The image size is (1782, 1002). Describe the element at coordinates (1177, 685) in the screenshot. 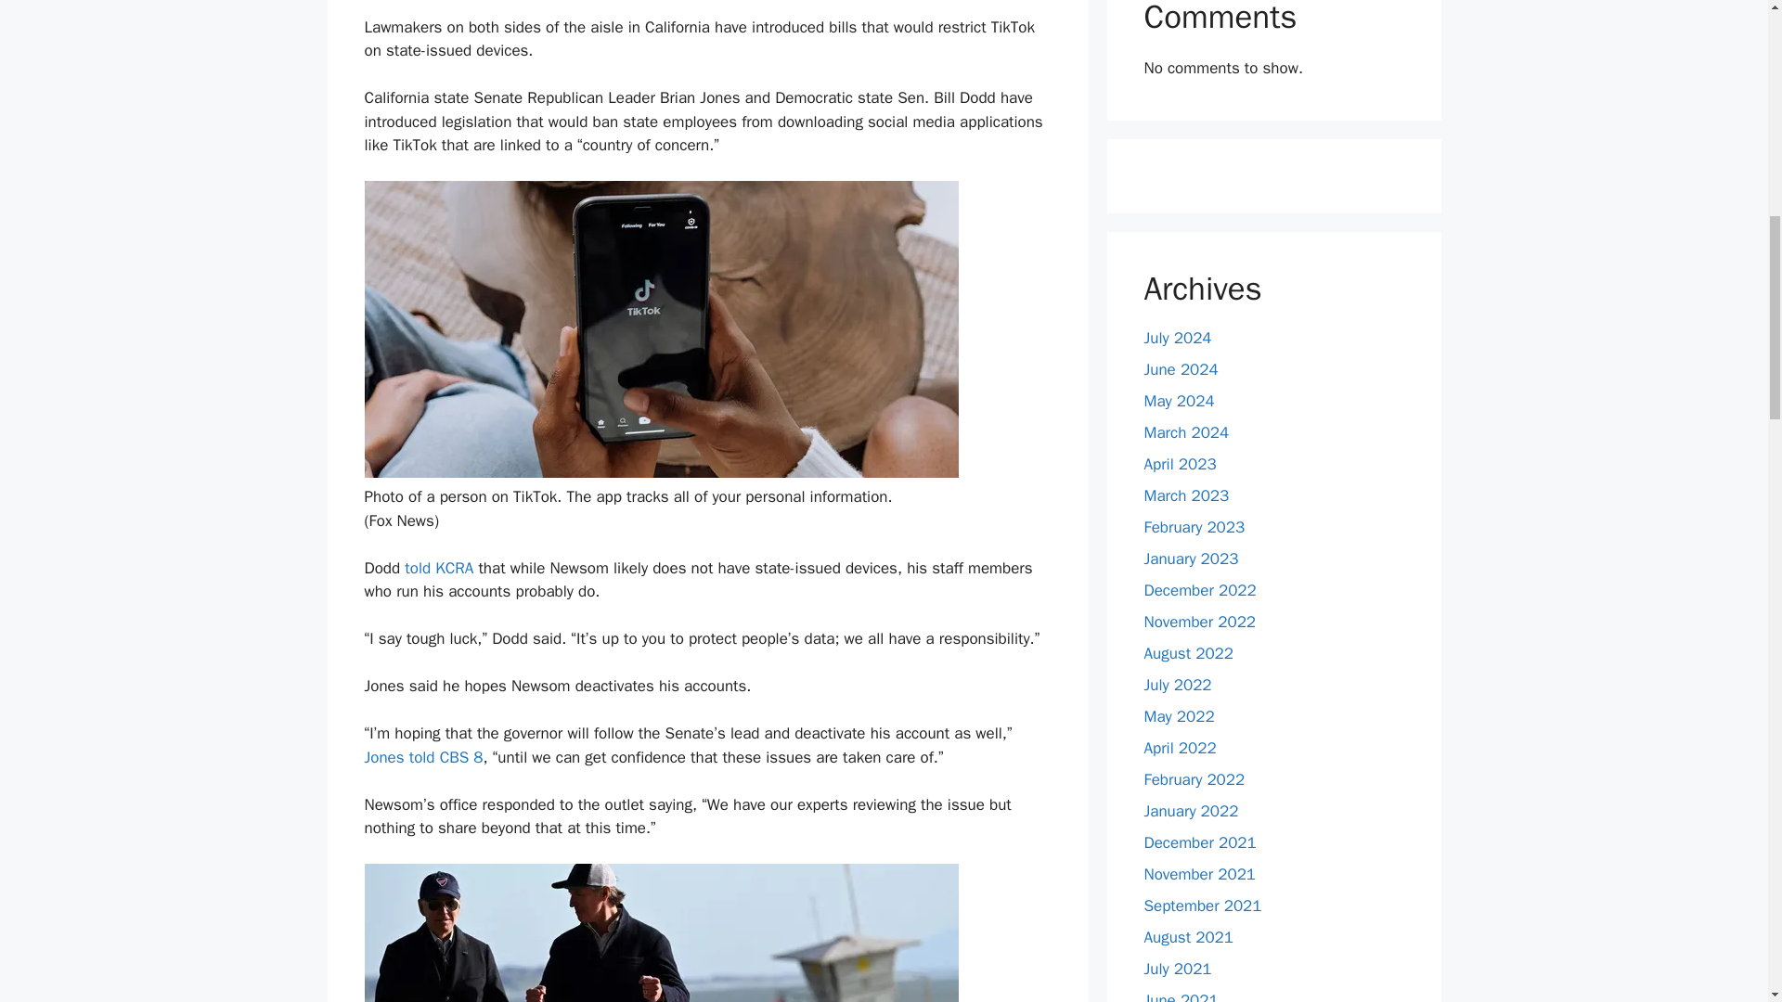

I see `July 2022` at that location.